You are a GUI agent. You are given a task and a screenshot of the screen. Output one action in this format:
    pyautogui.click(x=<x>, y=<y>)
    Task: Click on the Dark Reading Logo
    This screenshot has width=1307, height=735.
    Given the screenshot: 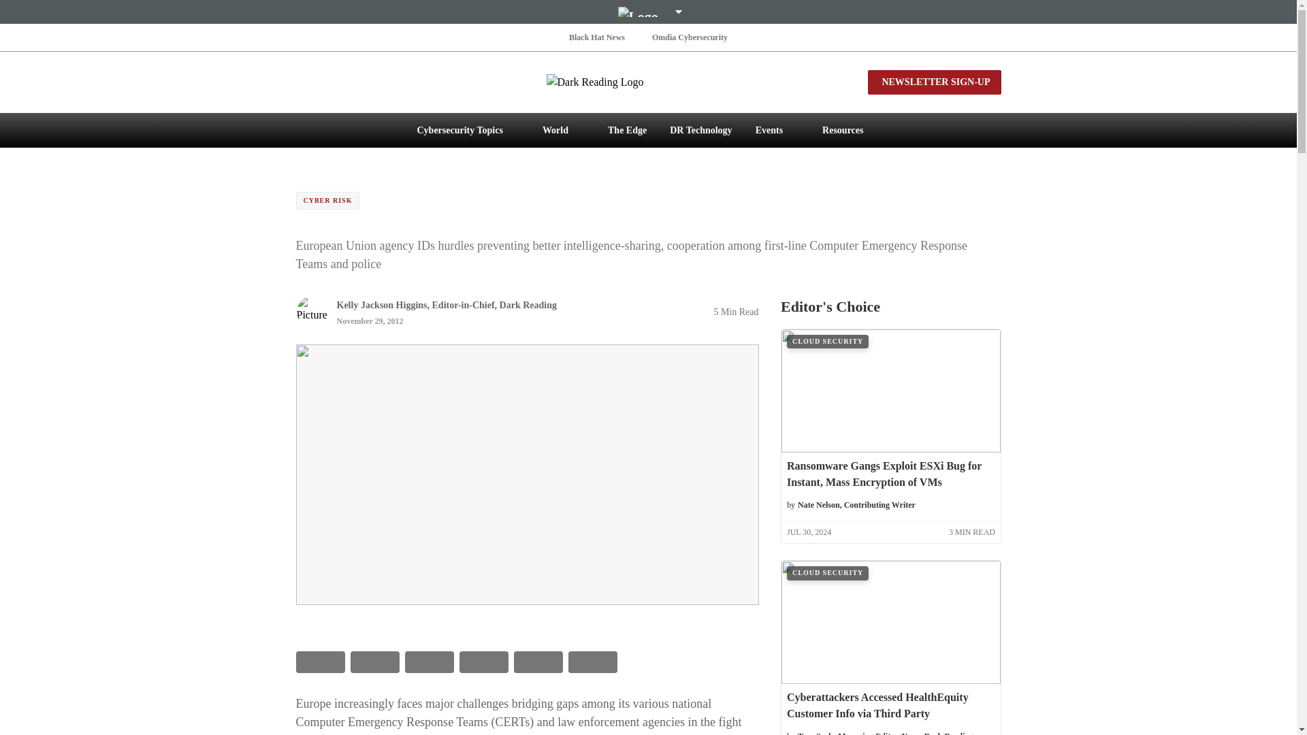 What is the action you would take?
    pyautogui.click(x=648, y=82)
    